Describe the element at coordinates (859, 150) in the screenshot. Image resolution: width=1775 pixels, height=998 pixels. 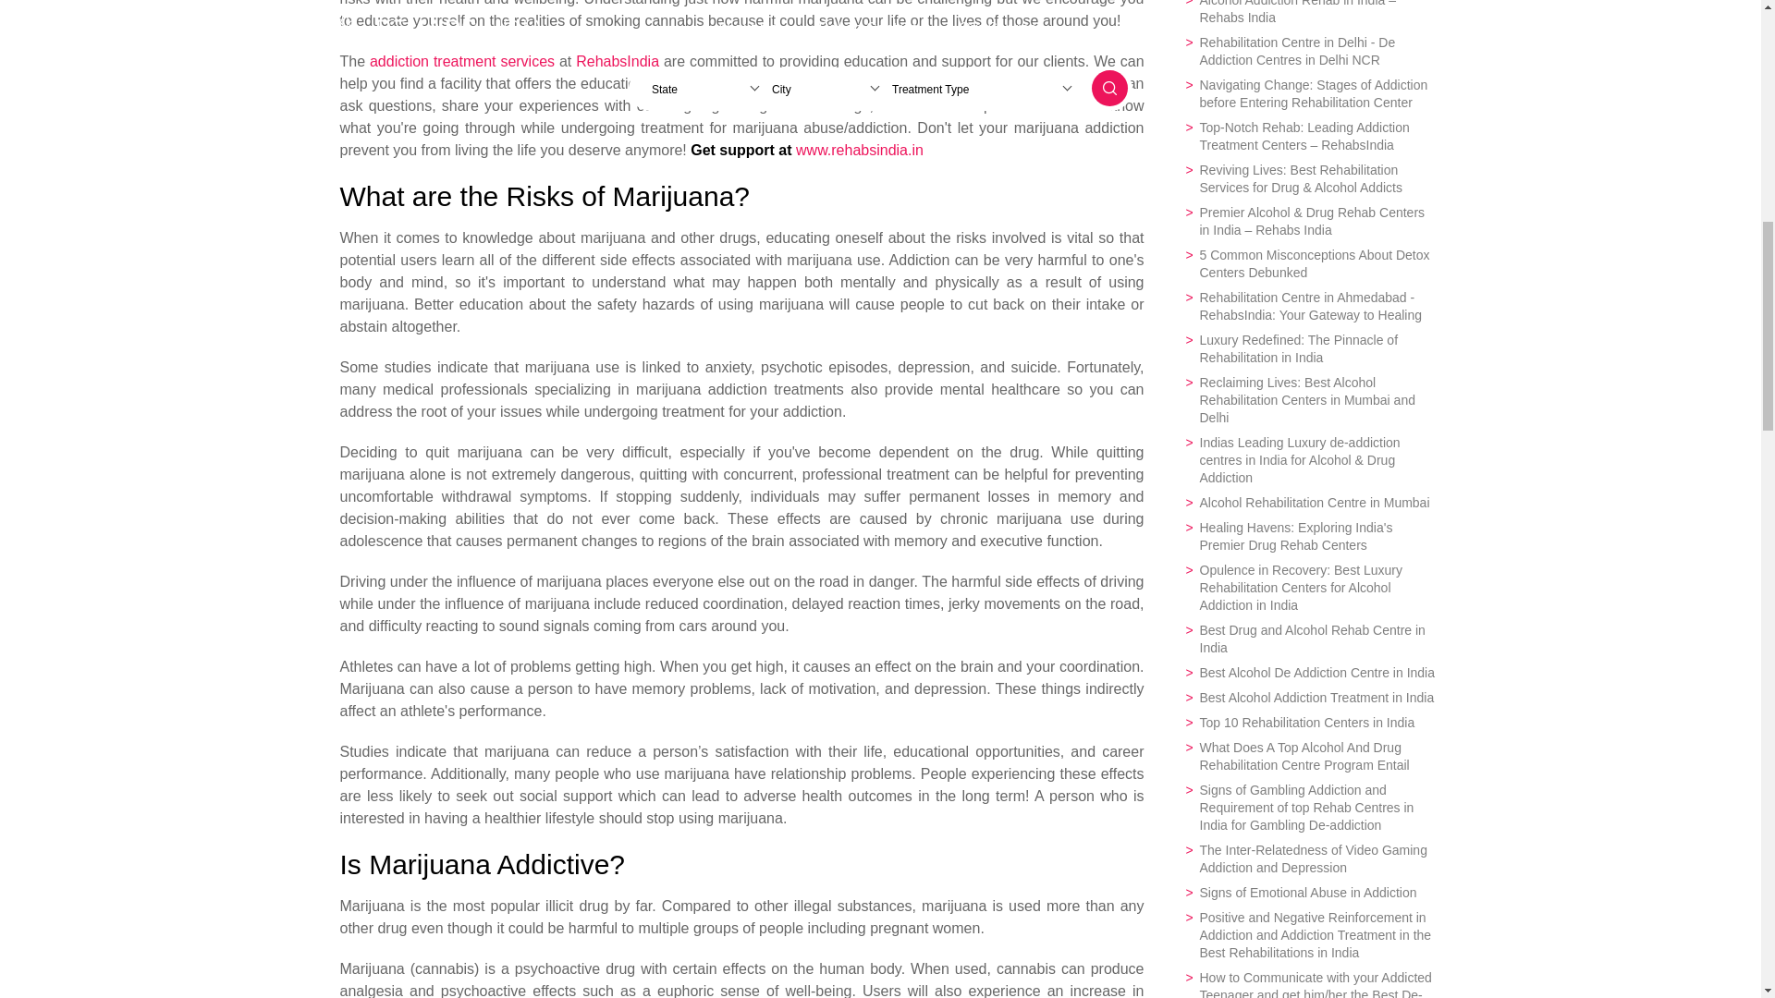
I see `www.rehabsindia.in` at that location.